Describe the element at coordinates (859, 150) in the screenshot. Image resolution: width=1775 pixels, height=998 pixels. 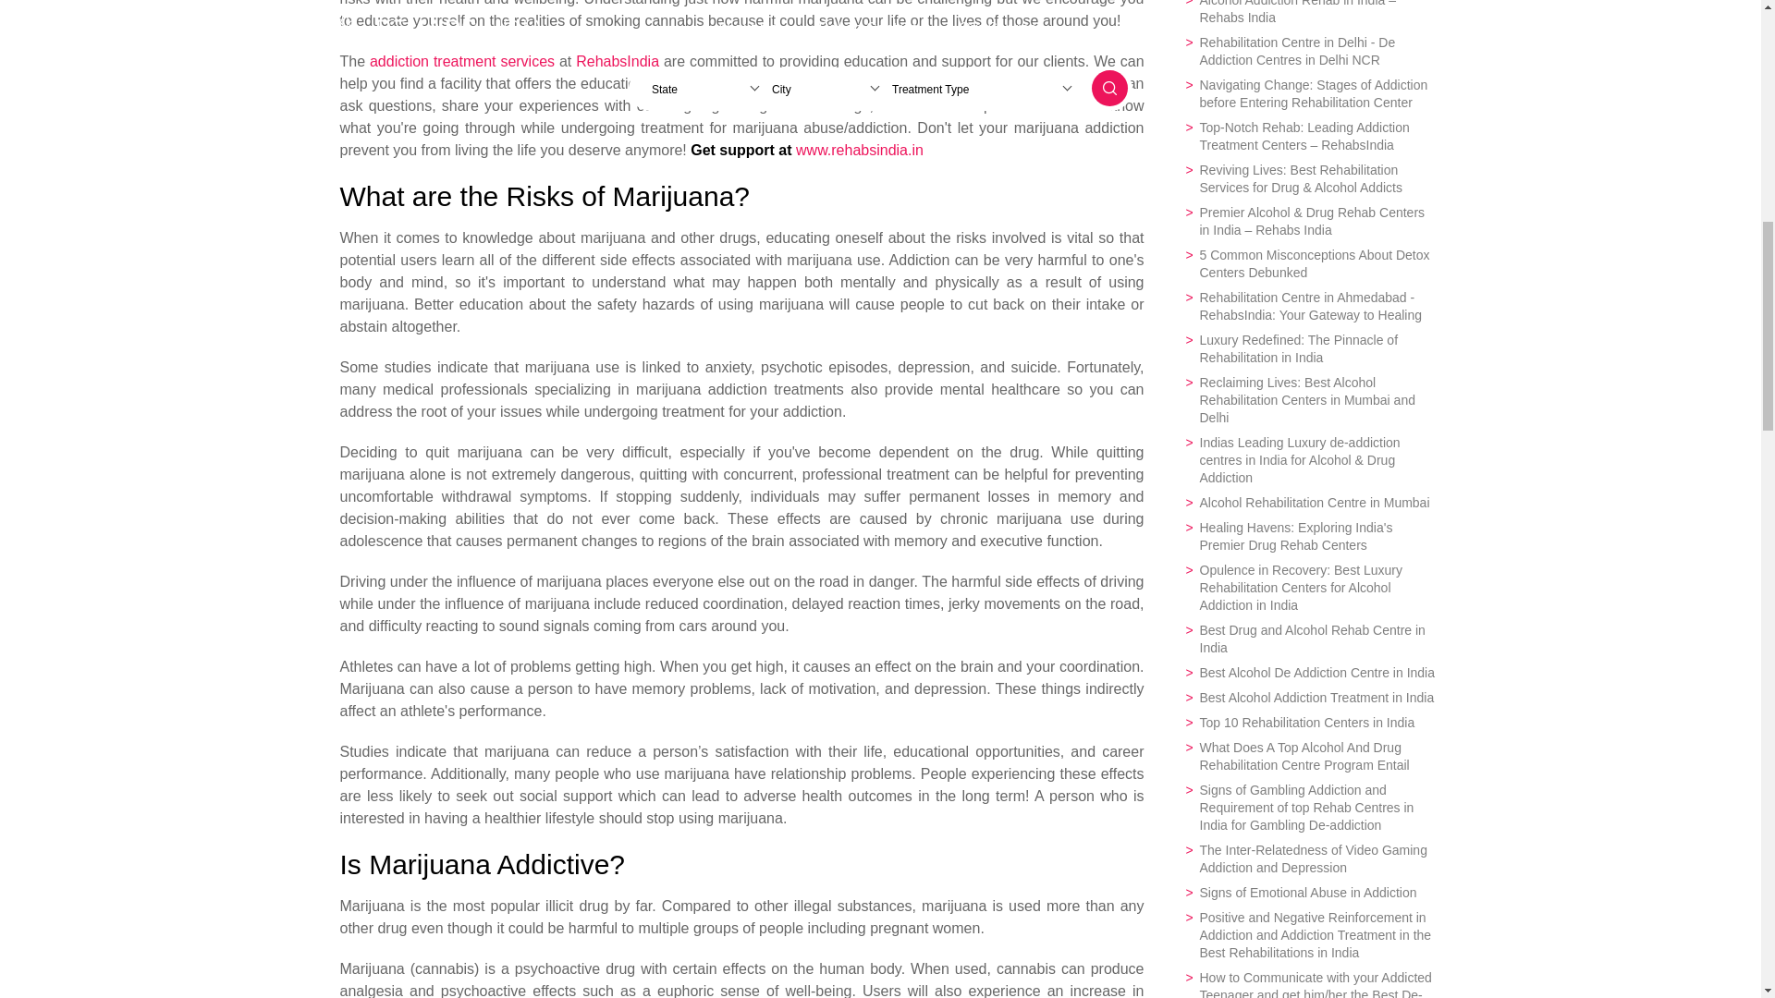
I see `www.rehabsindia.in` at that location.